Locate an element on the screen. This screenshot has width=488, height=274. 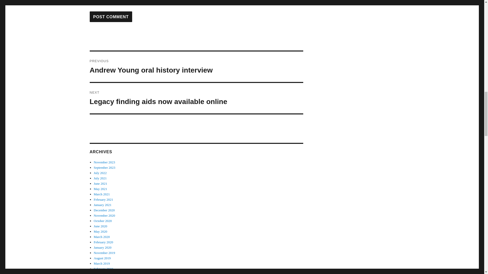
October 2020 is located at coordinates (103, 221).